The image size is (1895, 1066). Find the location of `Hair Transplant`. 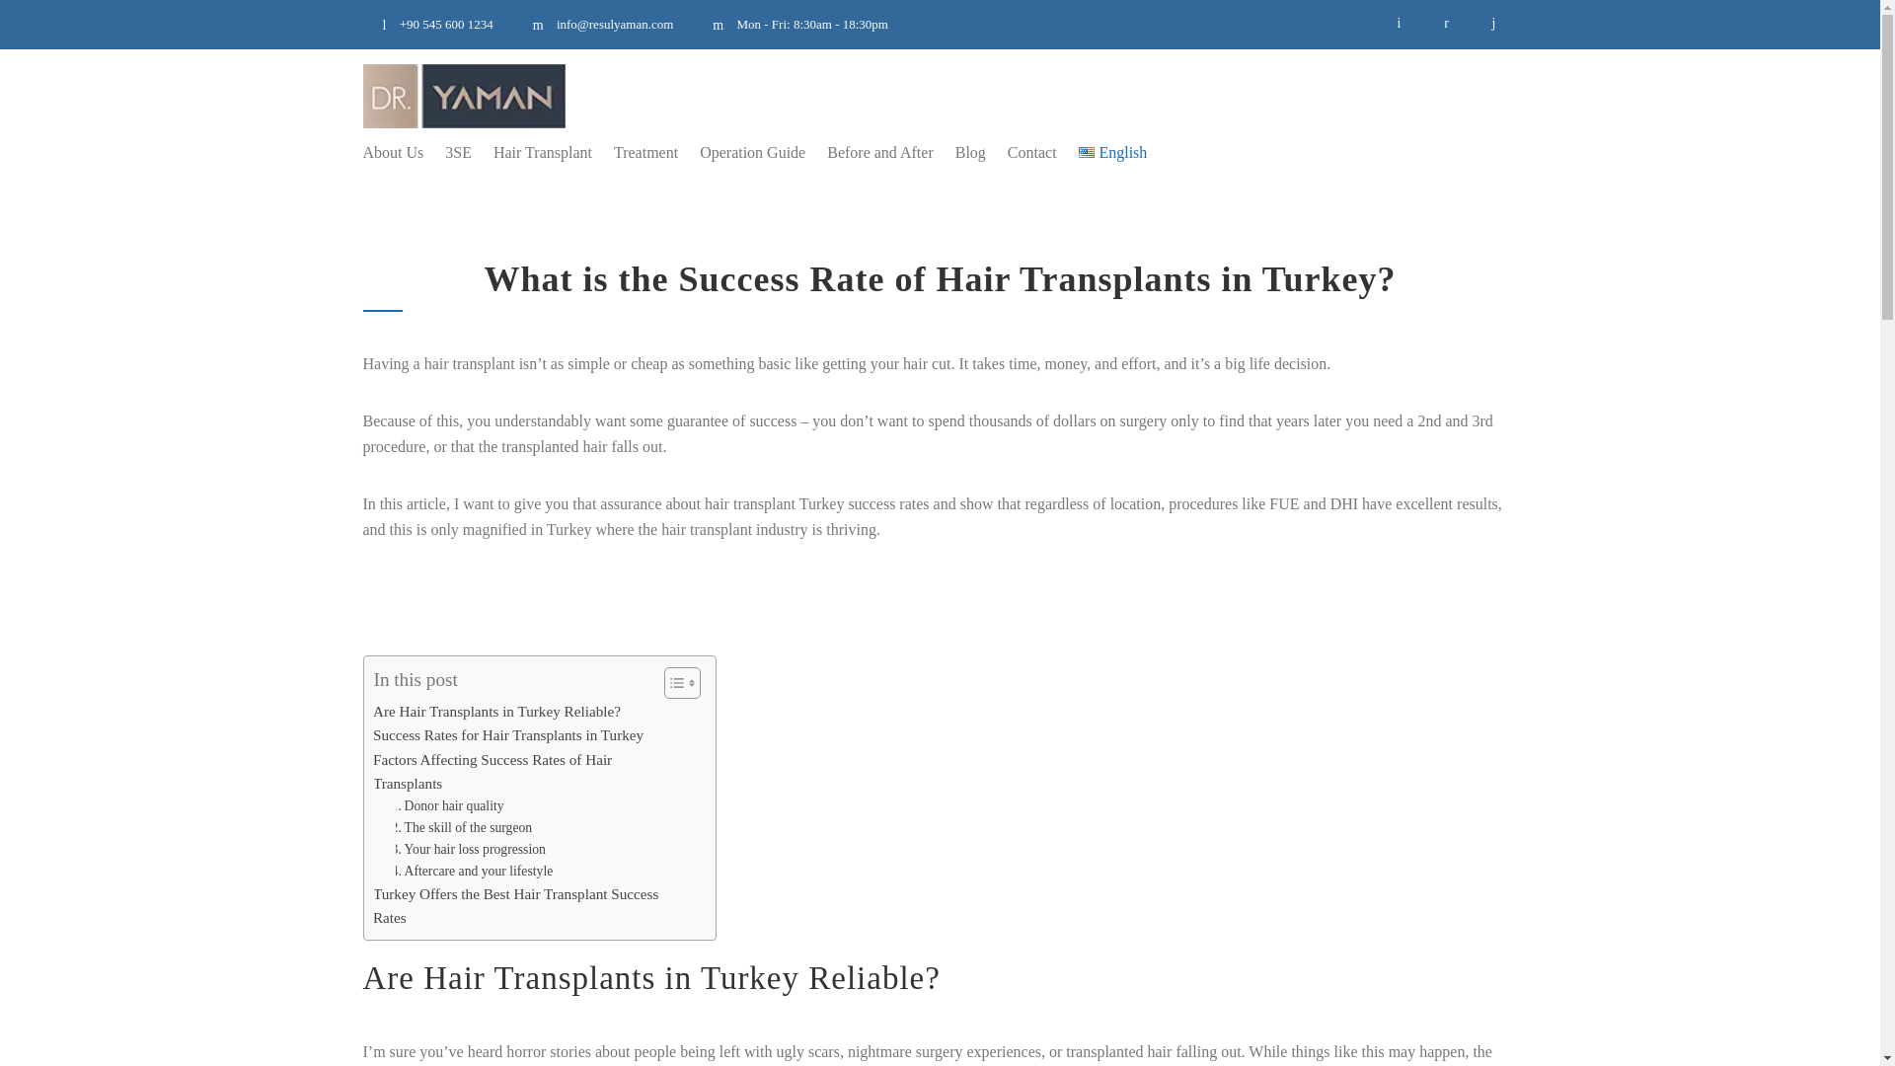

Hair Transplant is located at coordinates (531, 152).